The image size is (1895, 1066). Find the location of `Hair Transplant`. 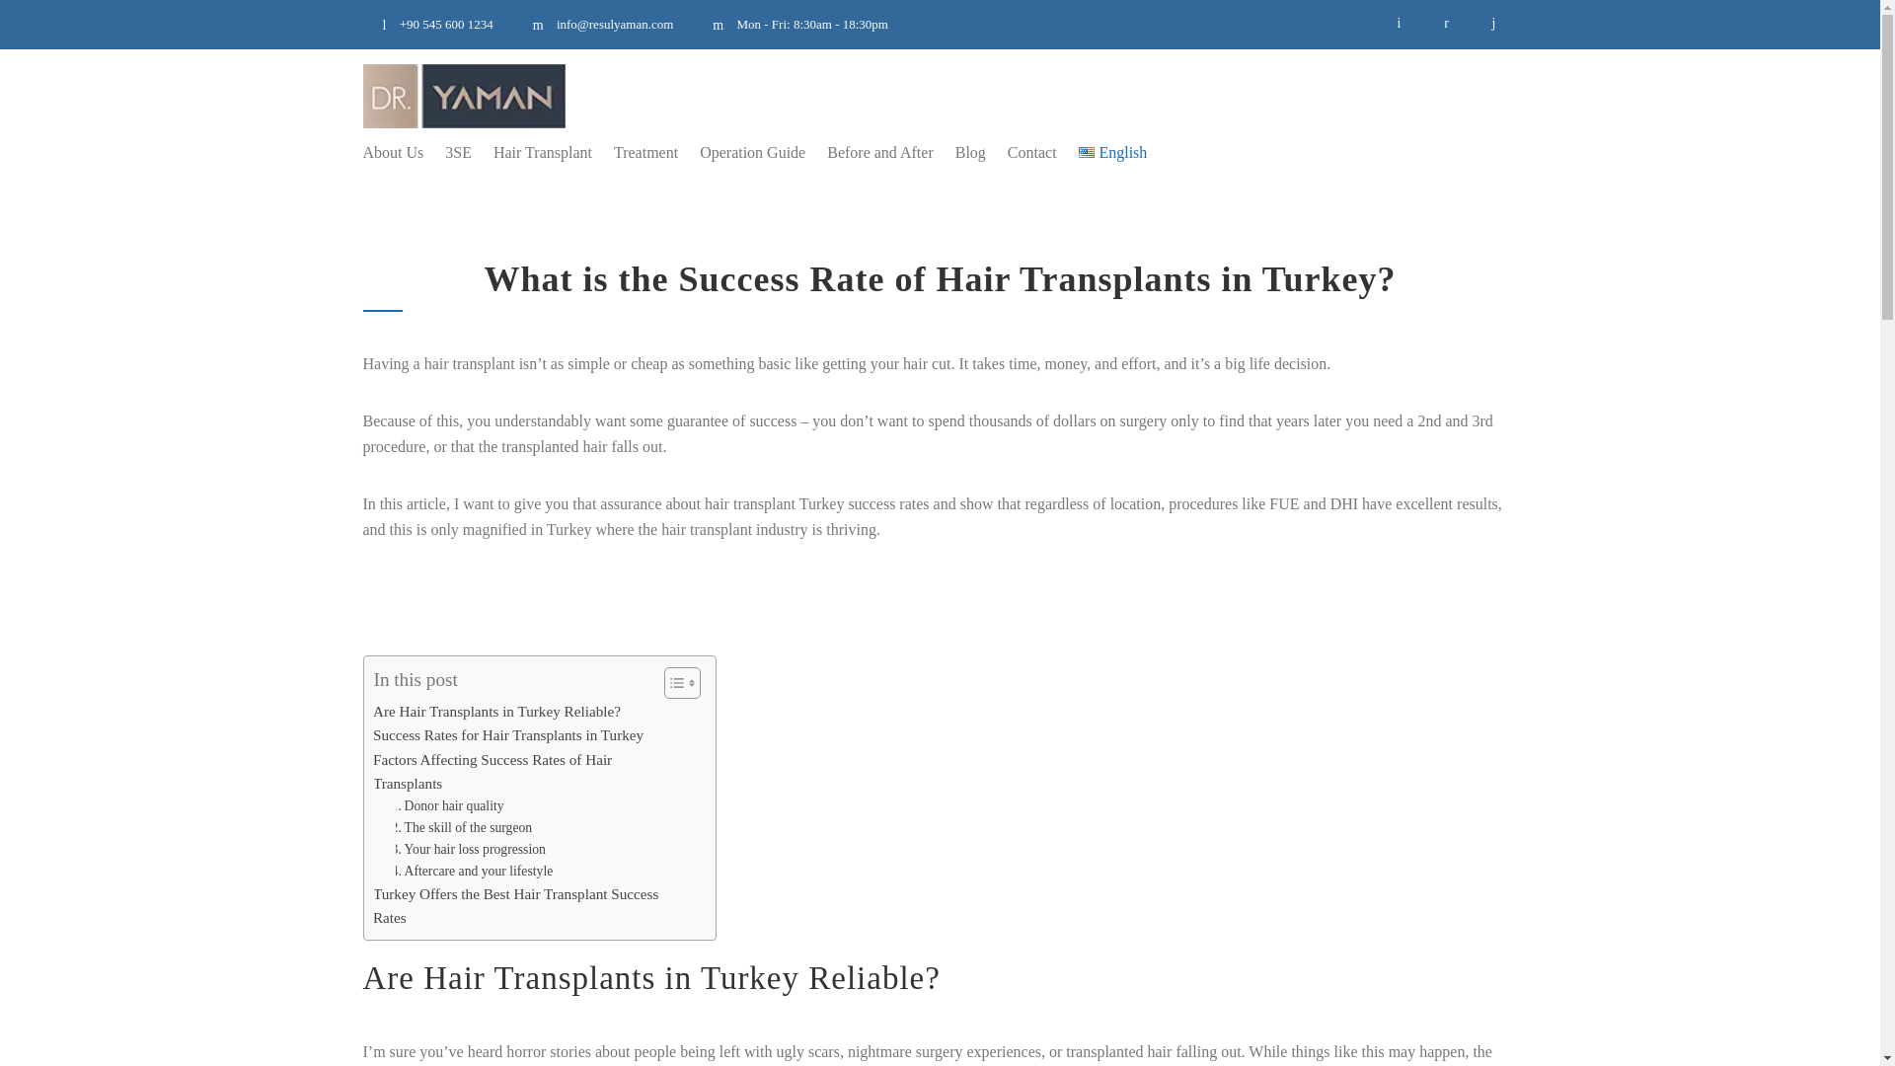

Hair Transplant is located at coordinates (531, 152).